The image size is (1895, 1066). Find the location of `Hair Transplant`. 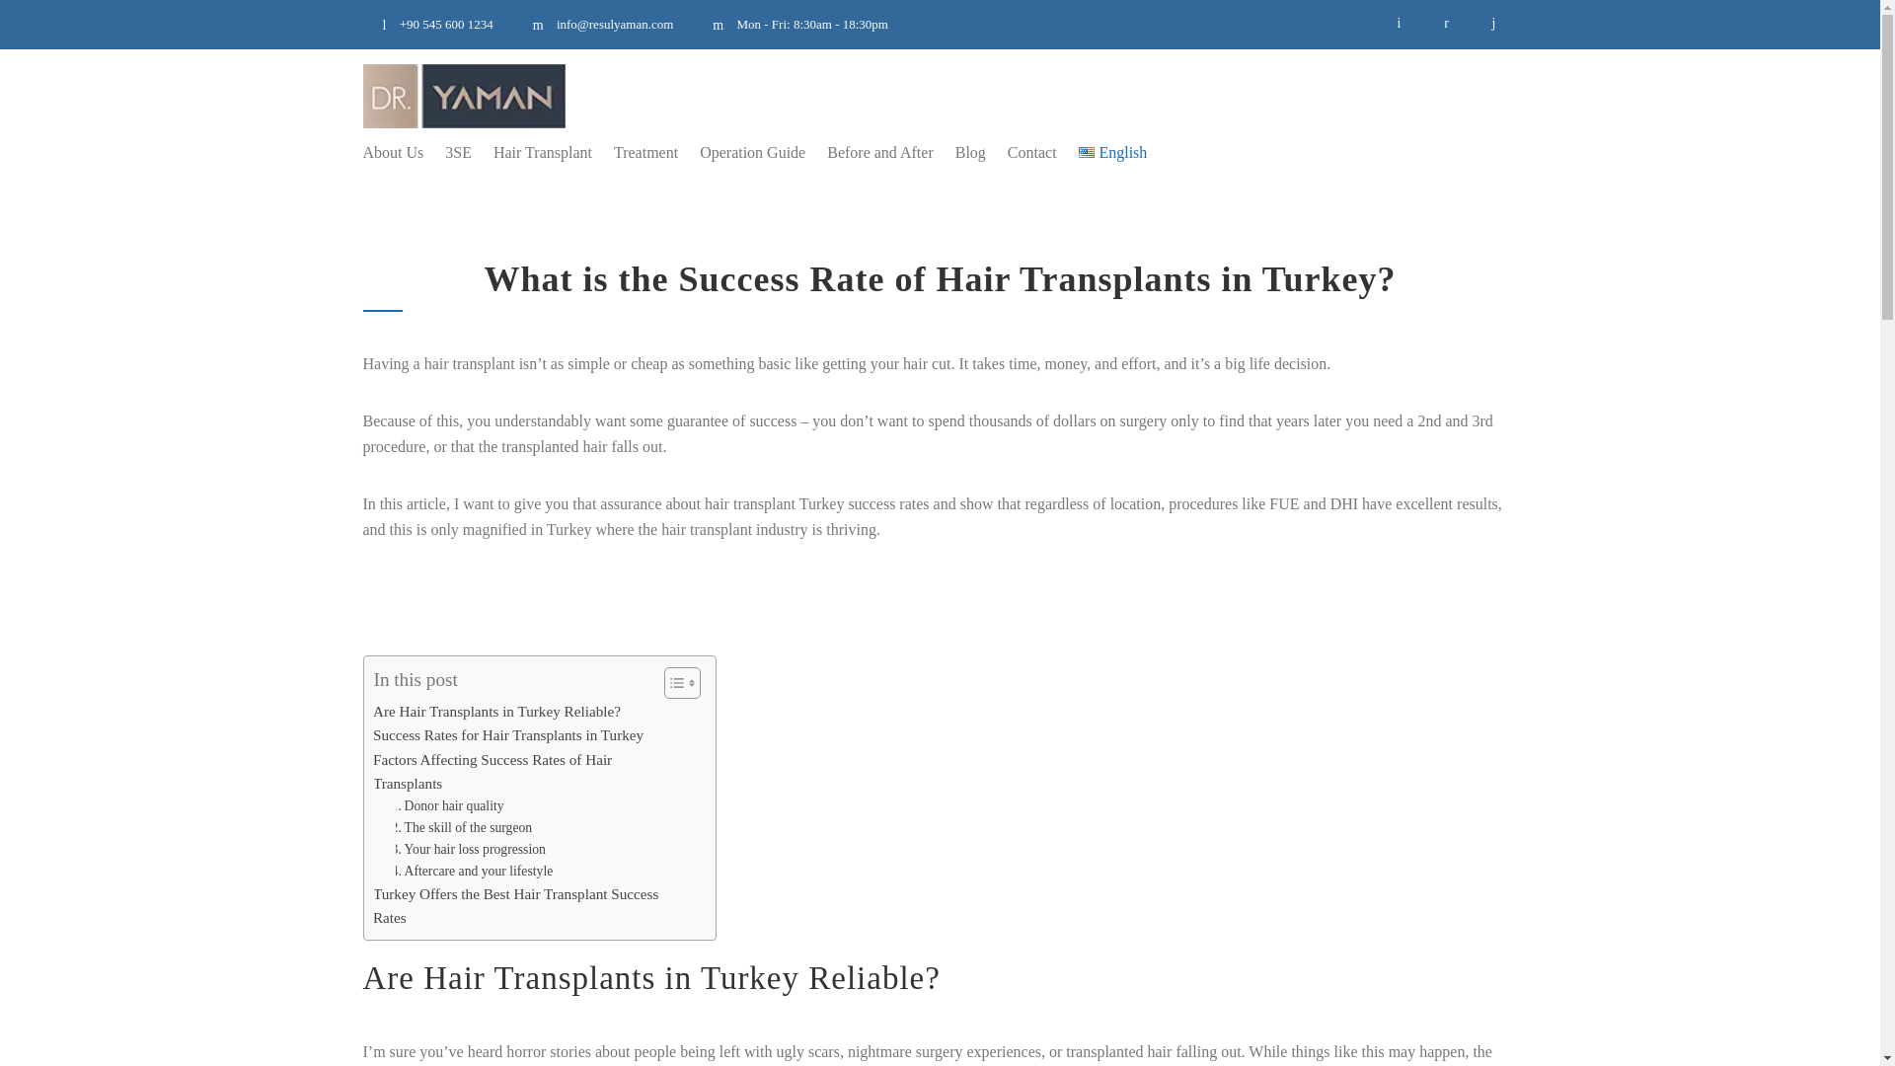

Hair Transplant is located at coordinates (531, 152).